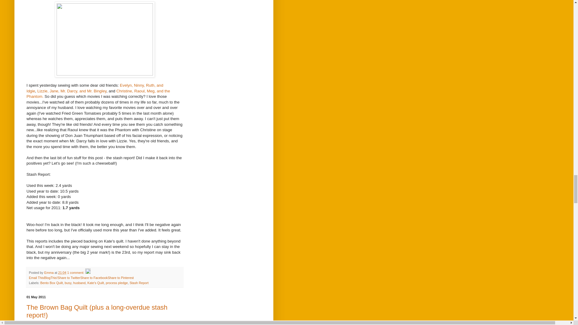 The height and width of the screenshot is (325, 578). Describe the element at coordinates (69, 277) in the screenshot. I see `Share to Twitter` at that location.